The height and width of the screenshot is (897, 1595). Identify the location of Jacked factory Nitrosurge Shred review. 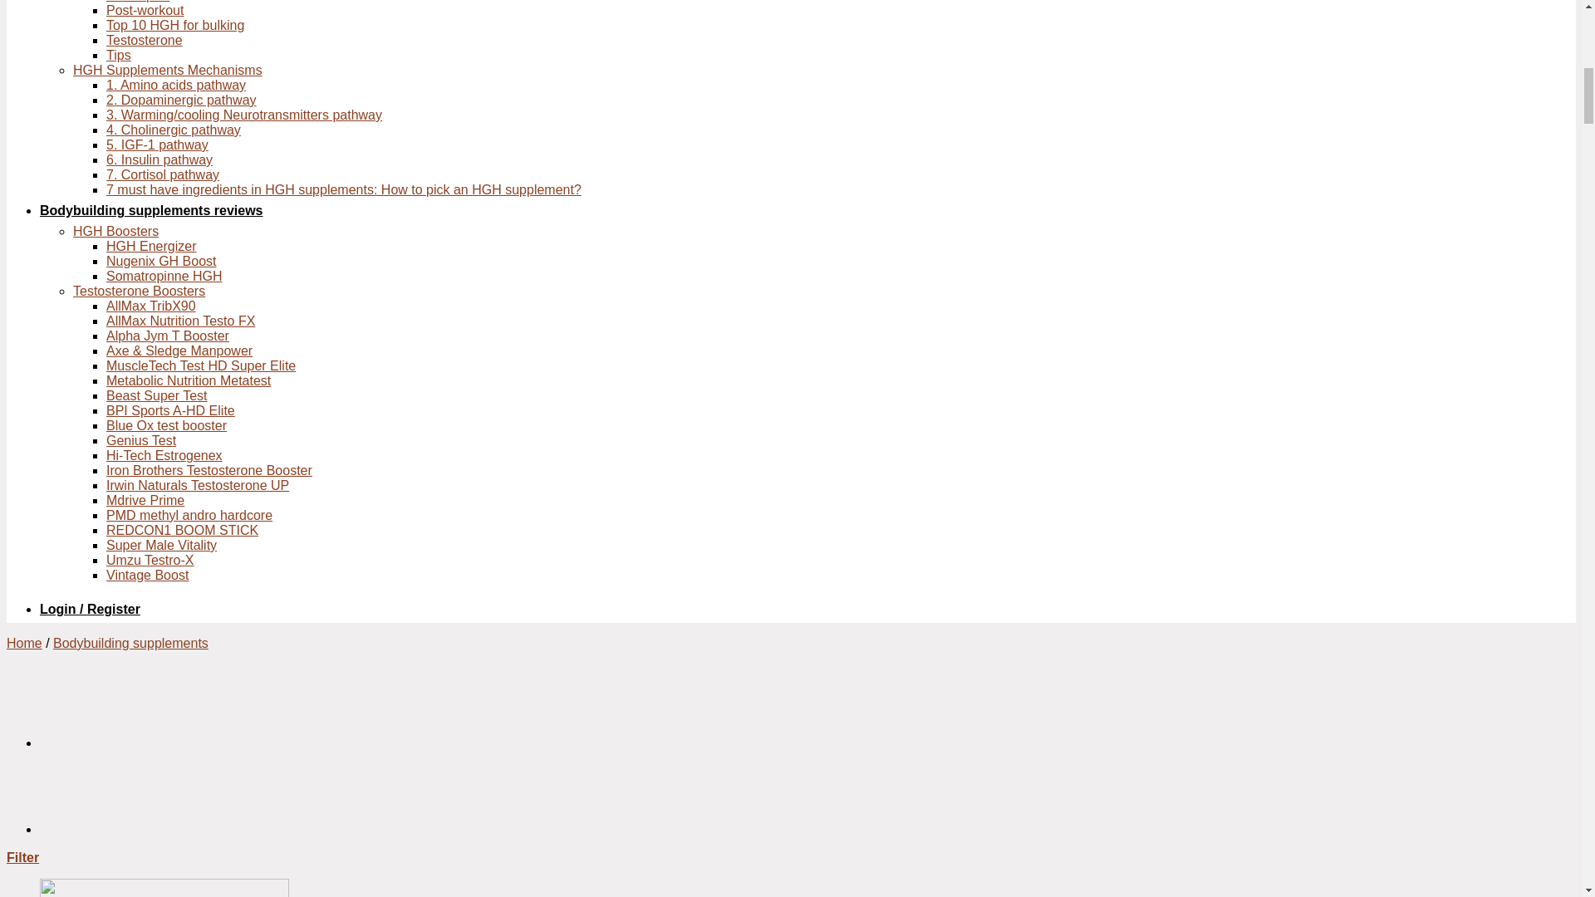
(81, 743).